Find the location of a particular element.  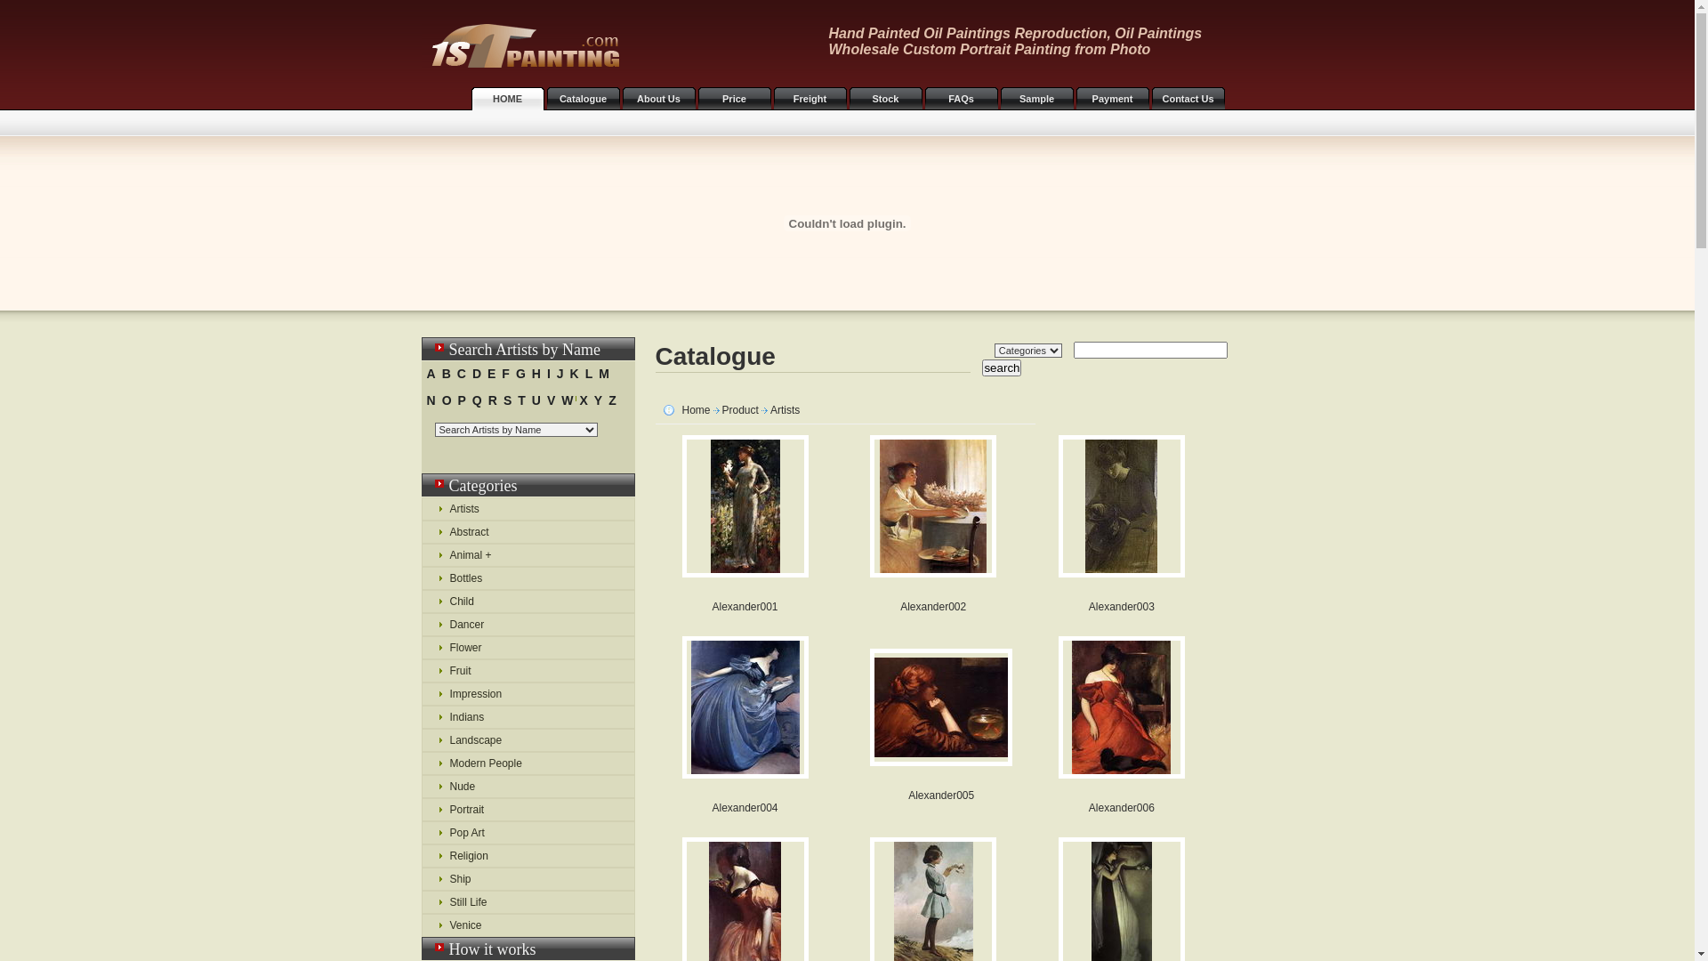

Fruit is located at coordinates (528, 671).